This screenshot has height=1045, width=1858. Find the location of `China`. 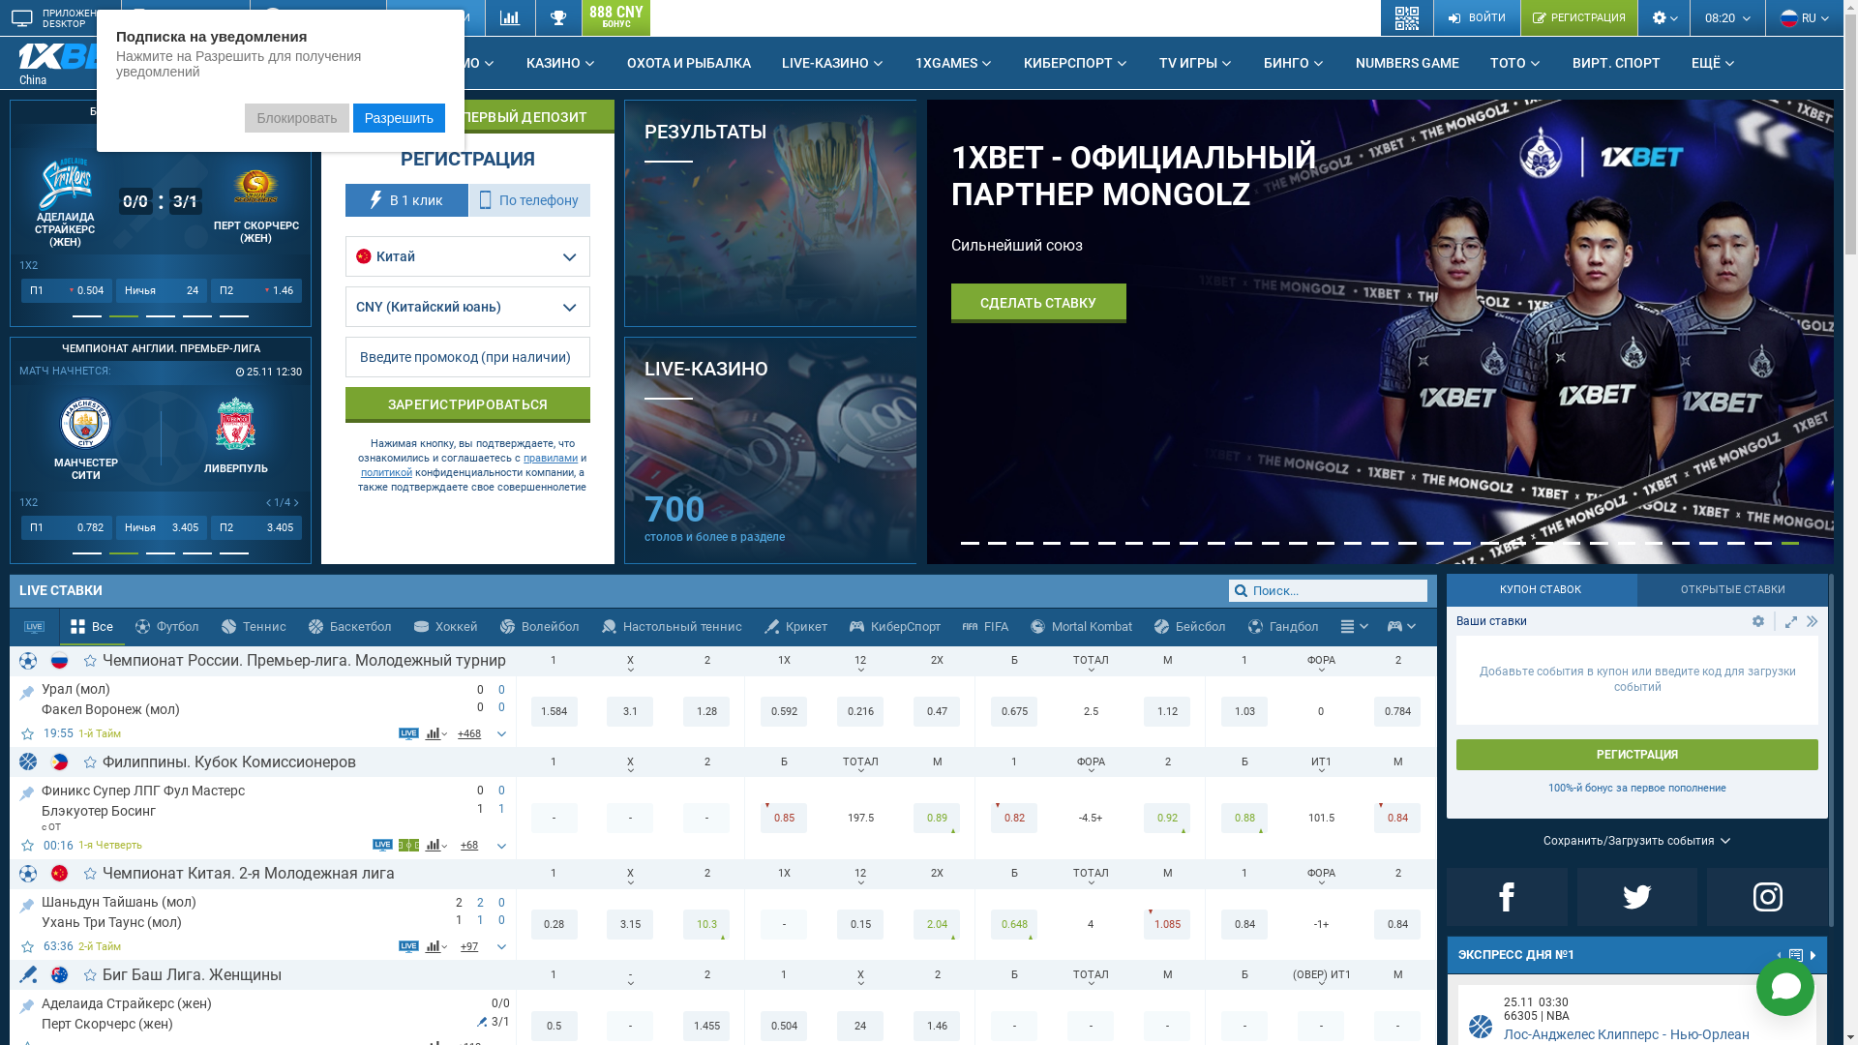

China is located at coordinates (92, 64).